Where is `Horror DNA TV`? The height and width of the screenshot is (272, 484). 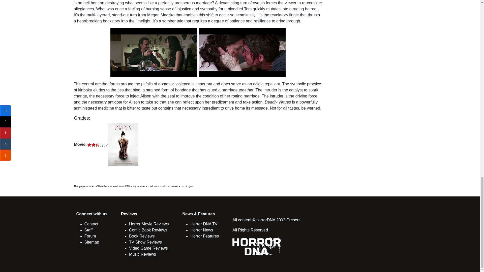
Horror DNA TV is located at coordinates (204, 224).